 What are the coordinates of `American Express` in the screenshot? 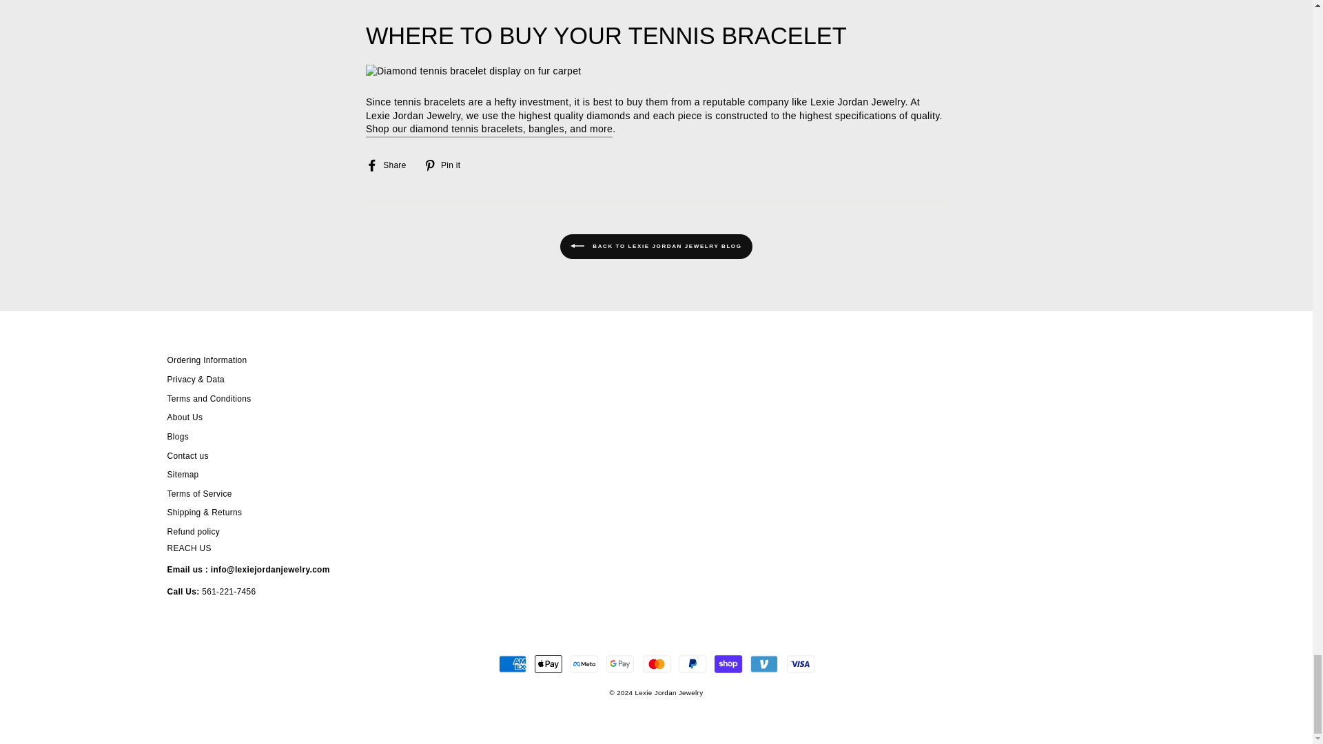 It's located at (513, 663).